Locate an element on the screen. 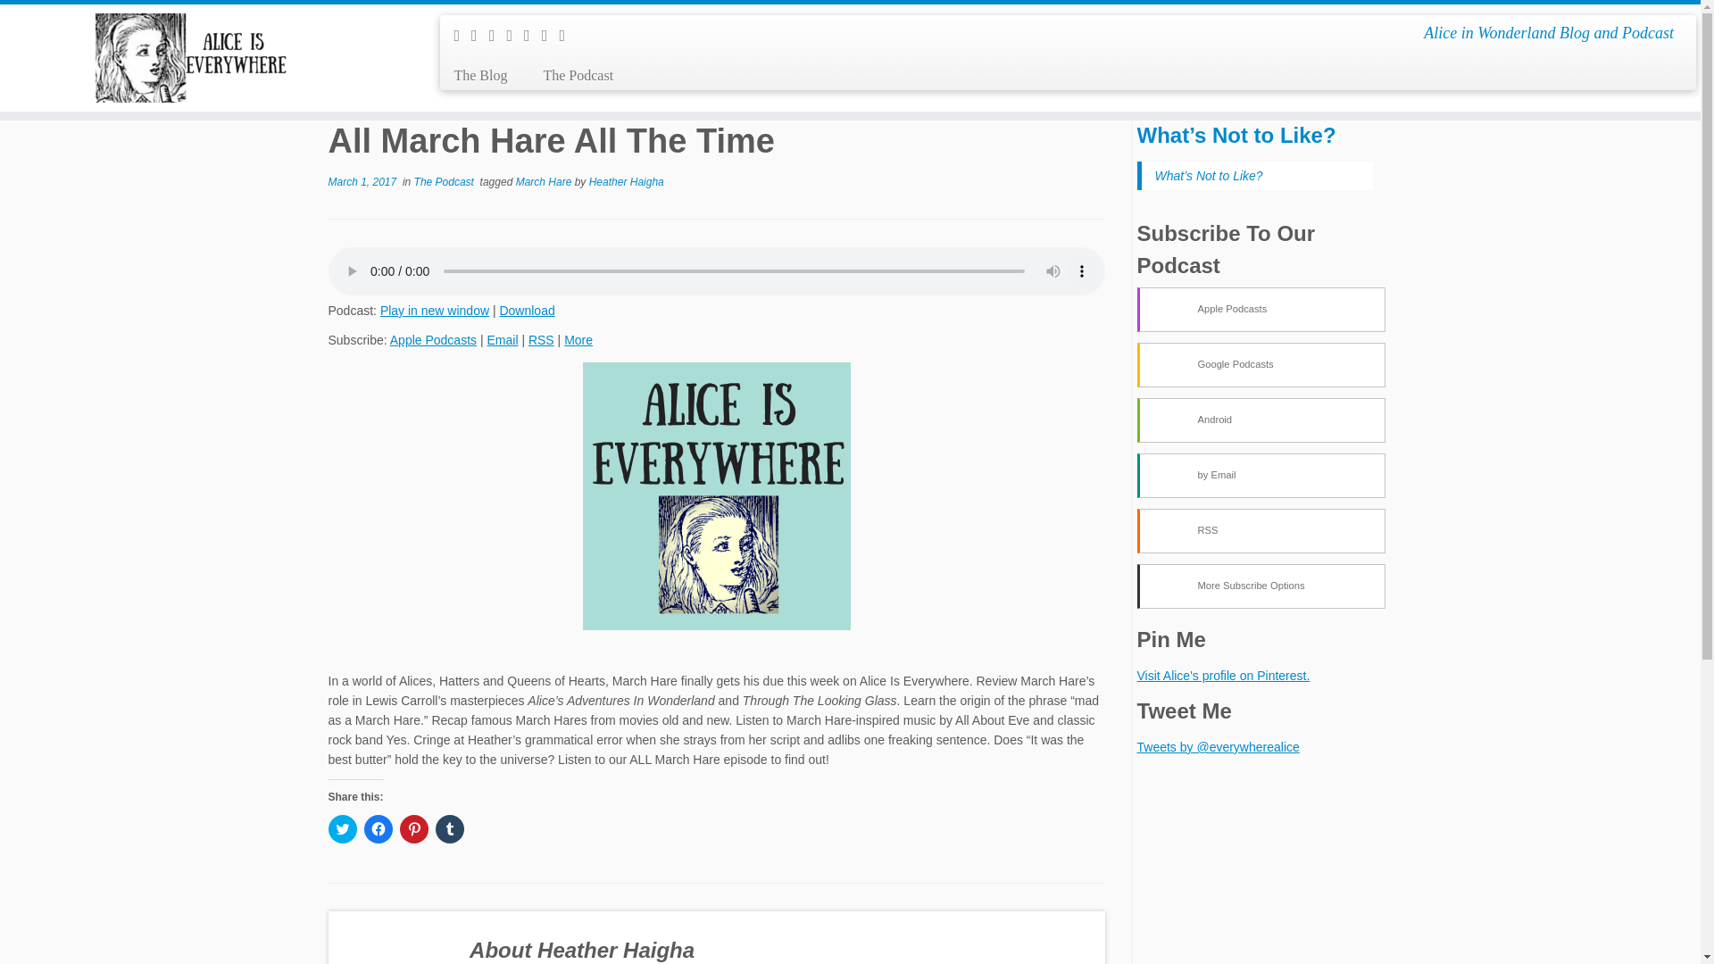 The width and height of the screenshot is (1714, 964). Download is located at coordinates (526, 311).